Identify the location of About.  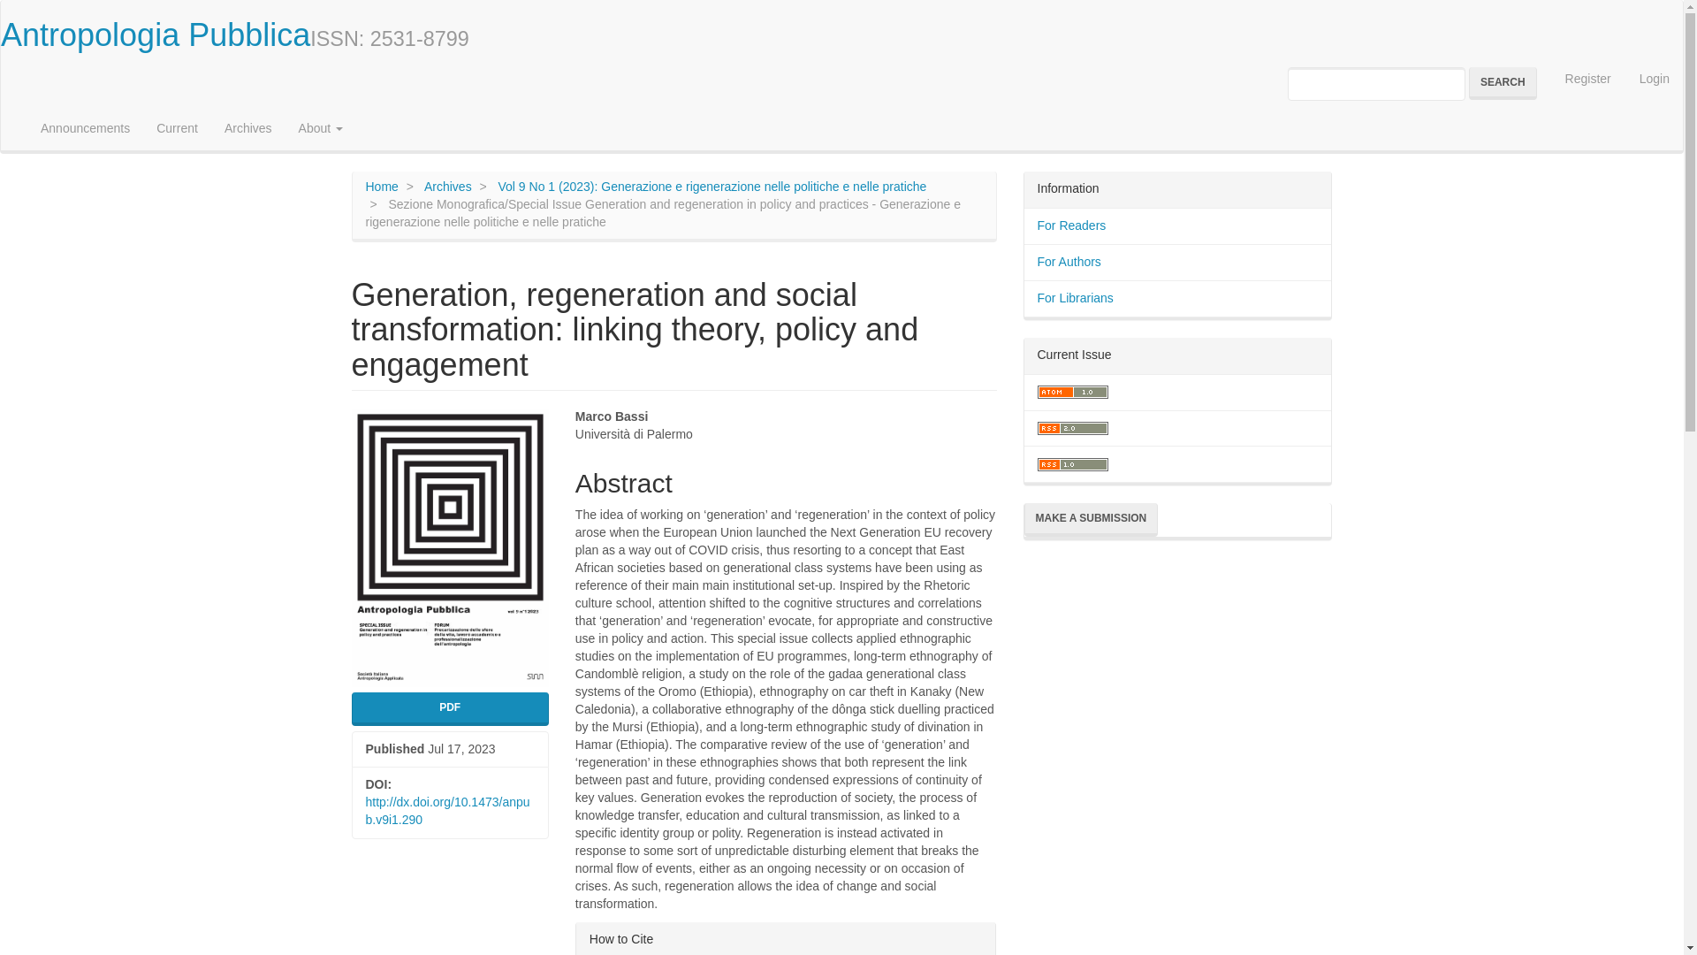
(320, 127).